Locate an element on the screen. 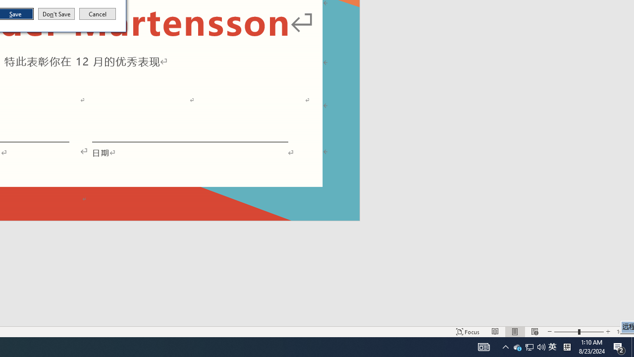 The width and height of the screenshot is (634, 357). Don't Save is located at coordinates (56, 14).